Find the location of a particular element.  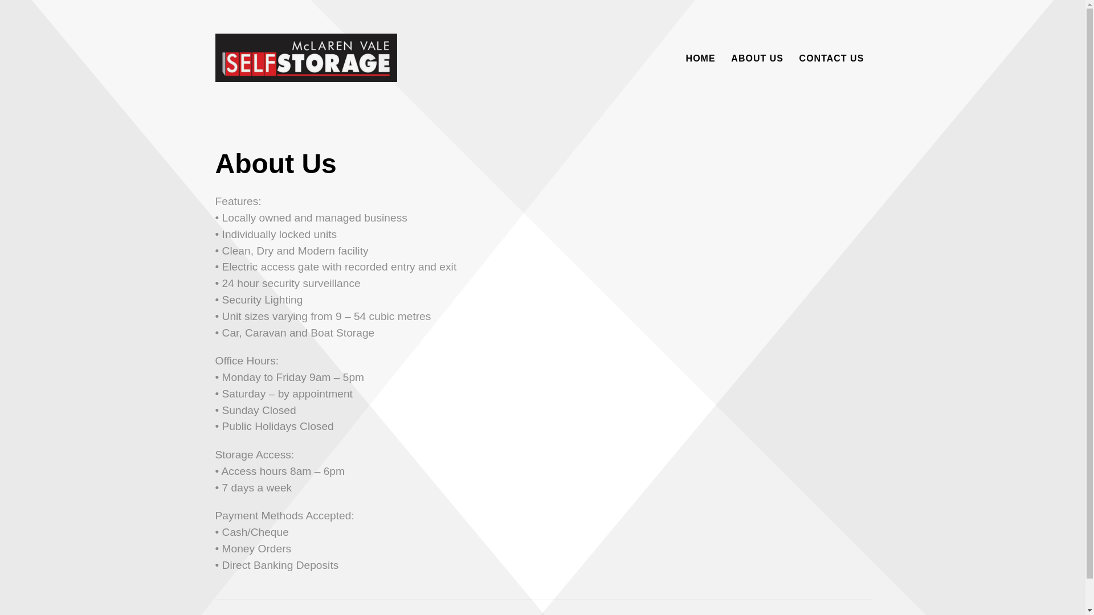

HOME is located at coordinates (701, 59).